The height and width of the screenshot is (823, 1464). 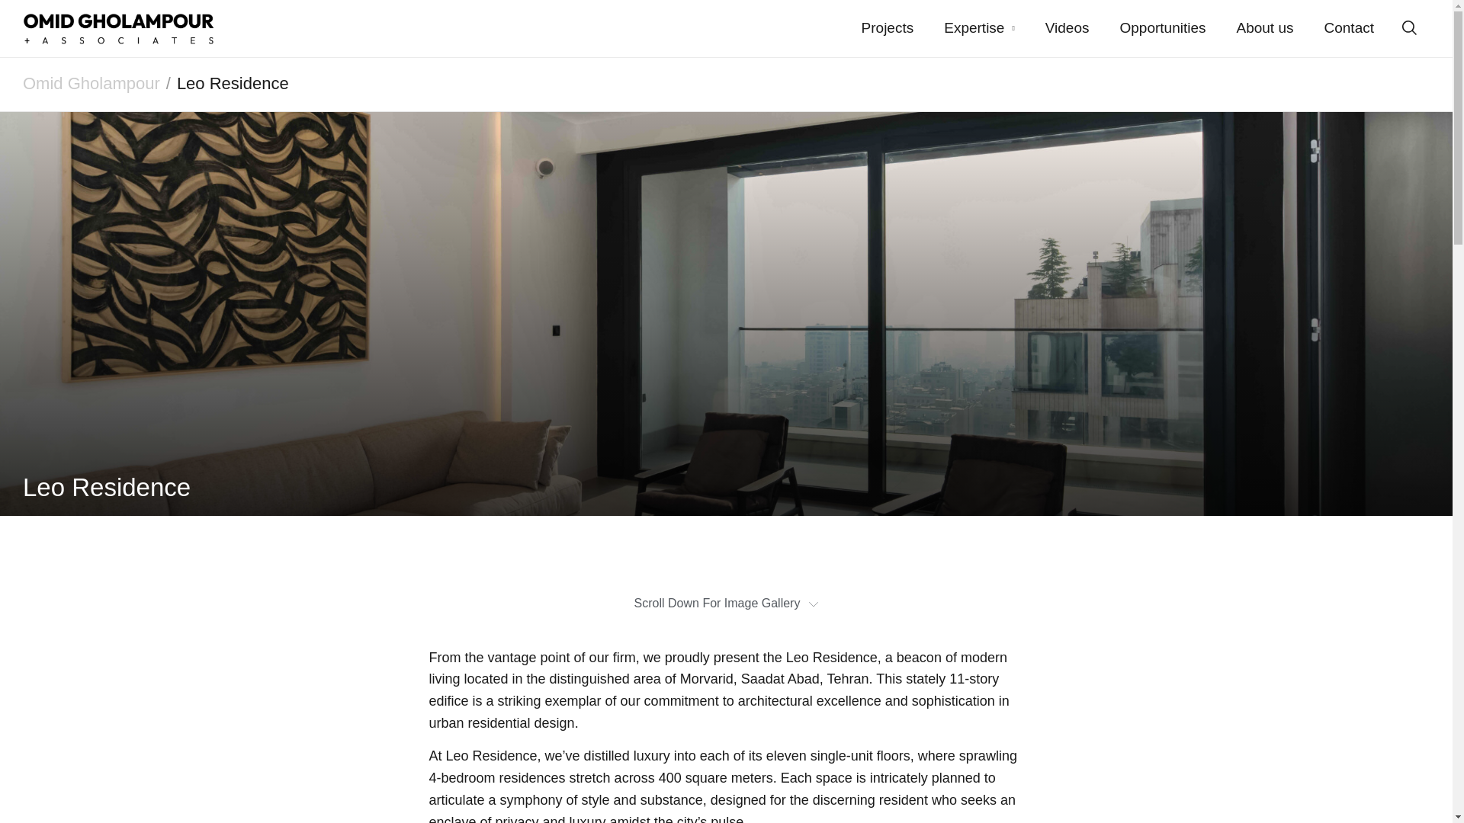 What do you see at coordinates (1264, 27) in the screenshot?
I see `About us` at bounding box center [1264, 27].